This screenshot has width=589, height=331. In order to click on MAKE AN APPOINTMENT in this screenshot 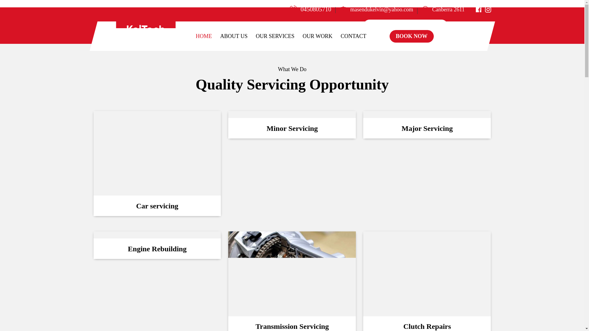, I will do `click(405, 25)`.